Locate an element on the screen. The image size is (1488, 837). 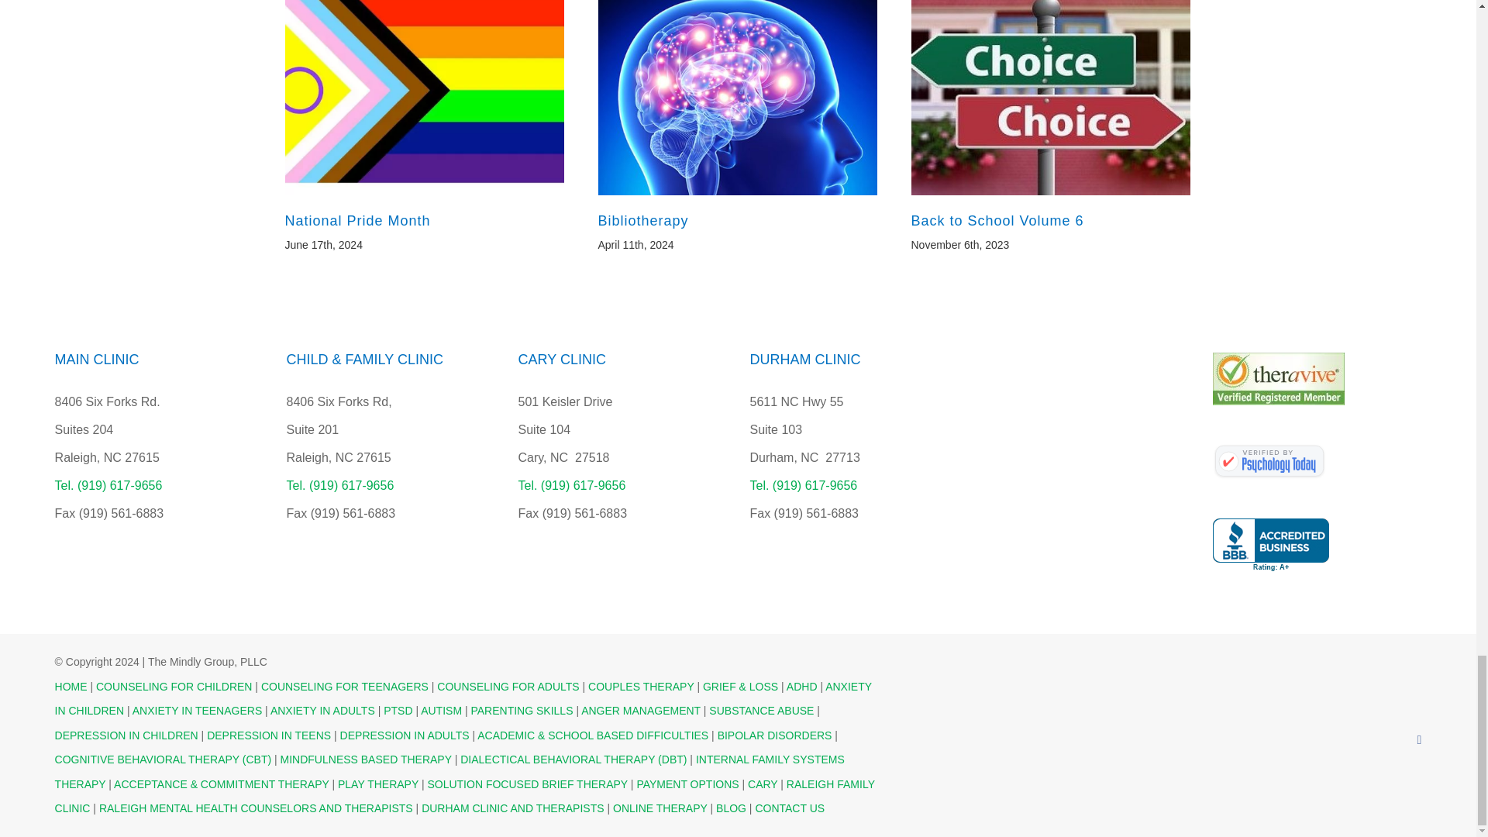
National Pride Month is located at coordinates (358, 220).